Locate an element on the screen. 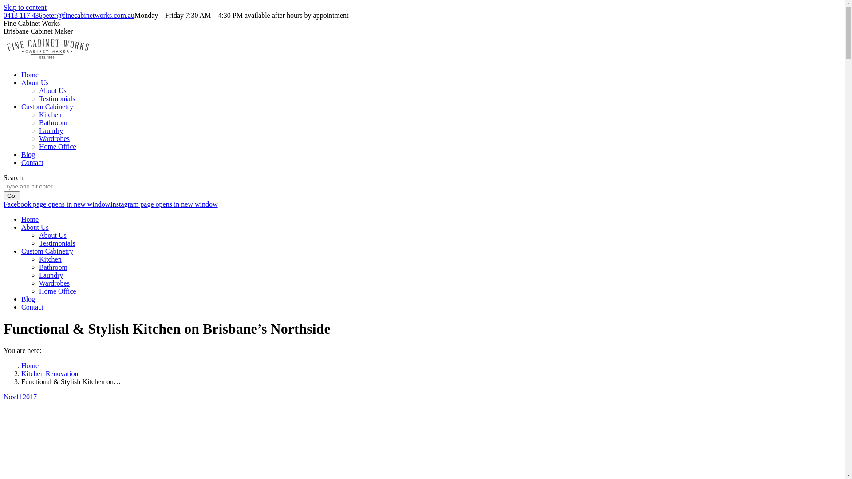 This screenshot has width=852, height=479. Kitchen Renovation is located at coordinates (50, 373).